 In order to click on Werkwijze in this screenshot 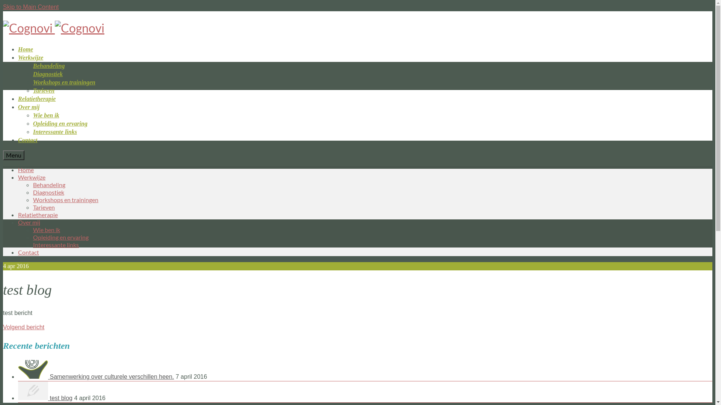, I will do `click(31, 58)`.